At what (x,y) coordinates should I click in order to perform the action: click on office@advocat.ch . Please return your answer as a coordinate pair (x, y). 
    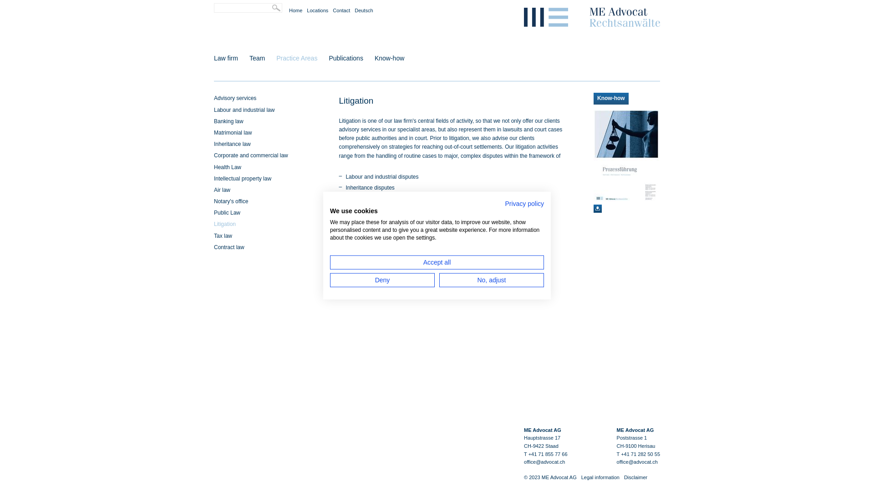
    Looking at the image, I should click on (638, 462).